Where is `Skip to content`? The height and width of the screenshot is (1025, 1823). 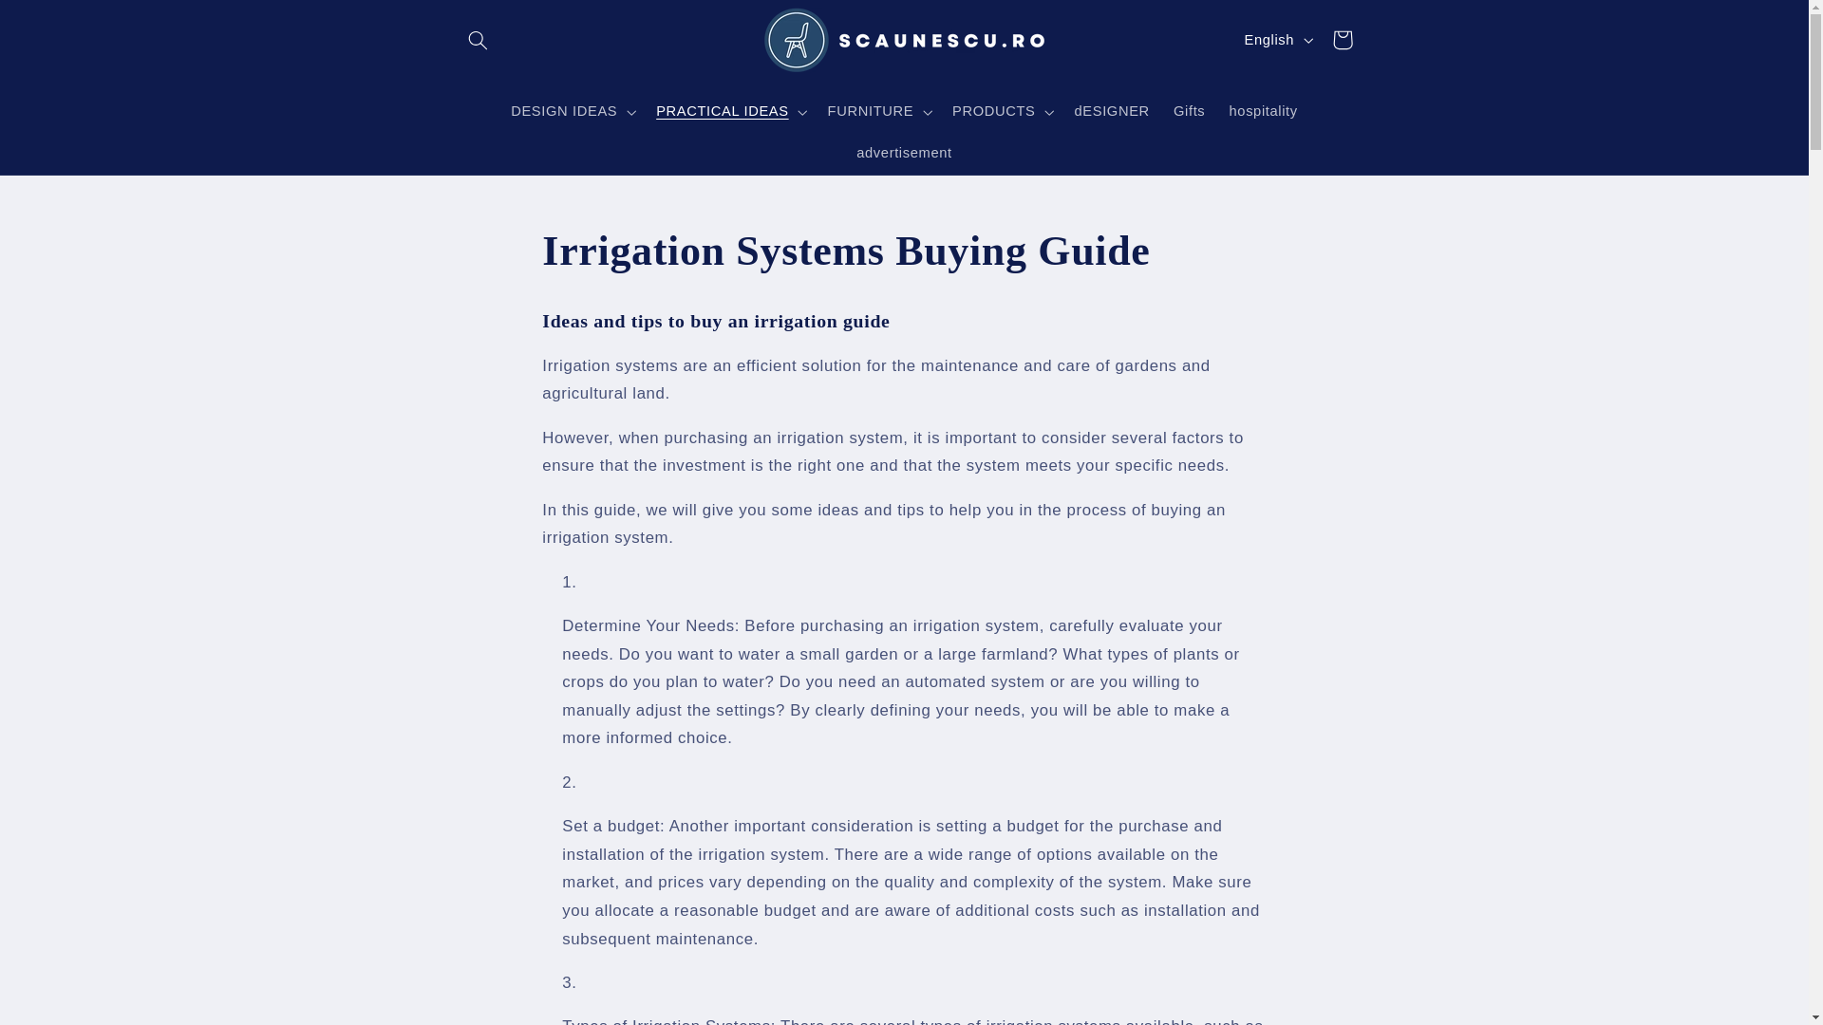
Skip to content is located at coordinates (60, 23).